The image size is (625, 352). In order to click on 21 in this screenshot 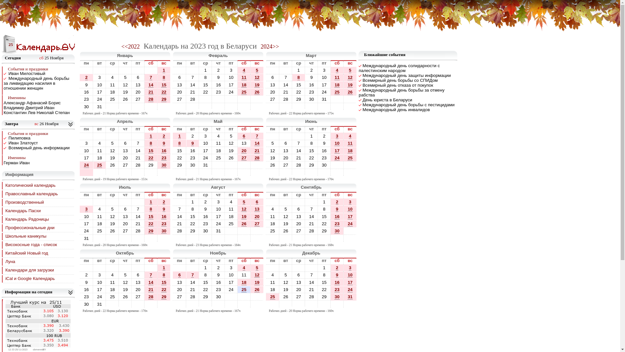, I will do `click(286, 92)`.